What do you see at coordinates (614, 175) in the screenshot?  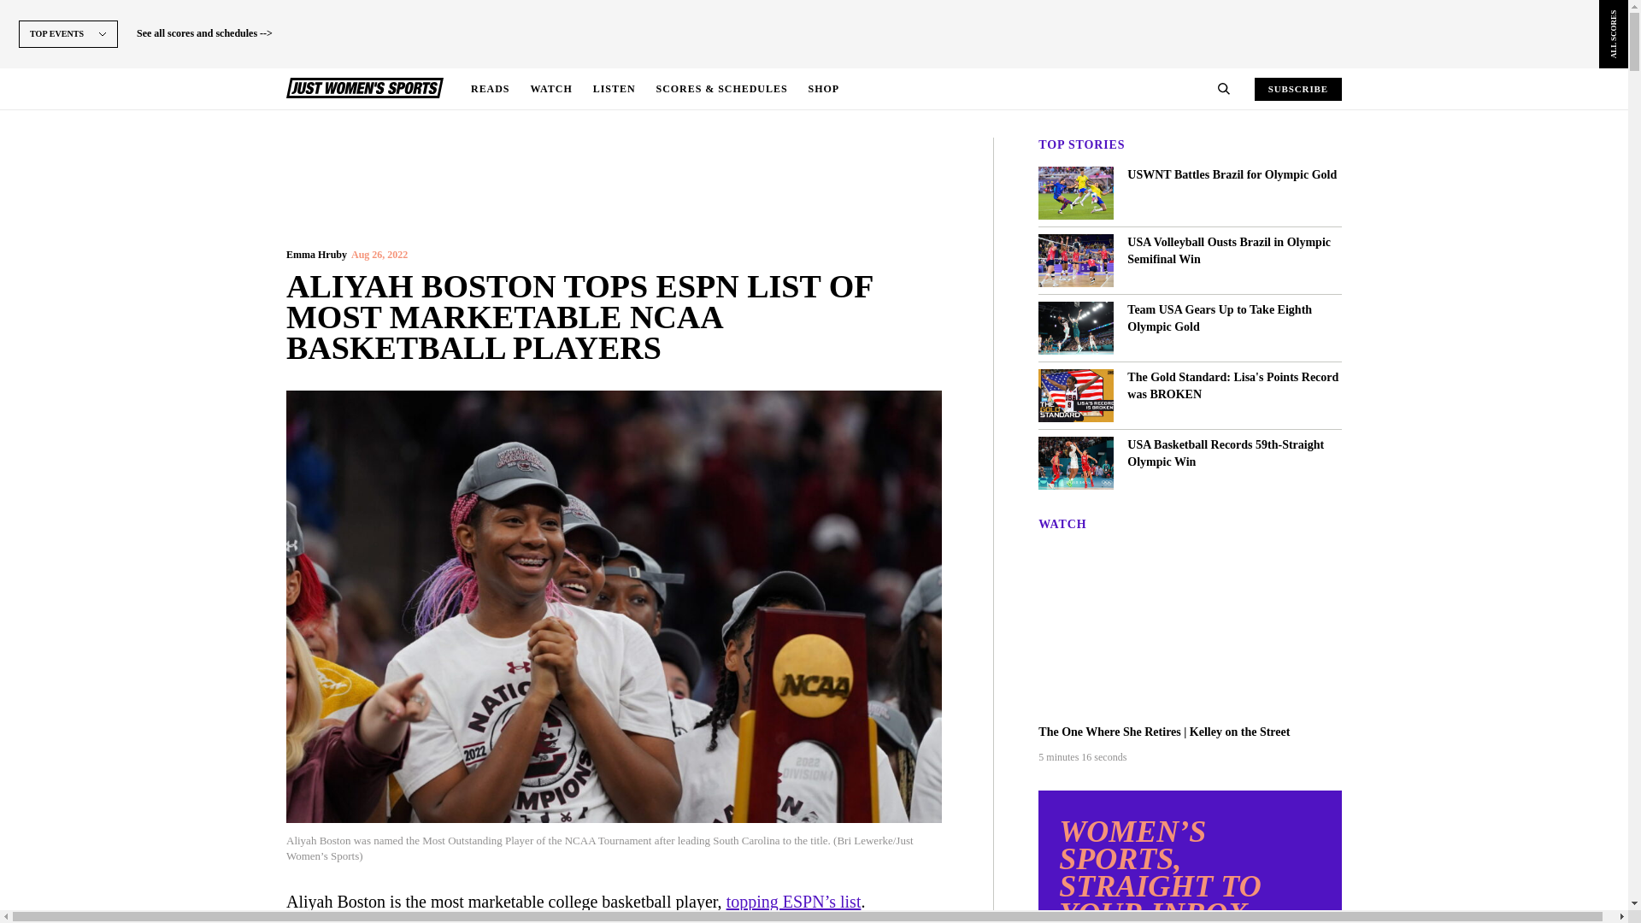 I see `3rd party ad content` at bounding box center [614, 175].